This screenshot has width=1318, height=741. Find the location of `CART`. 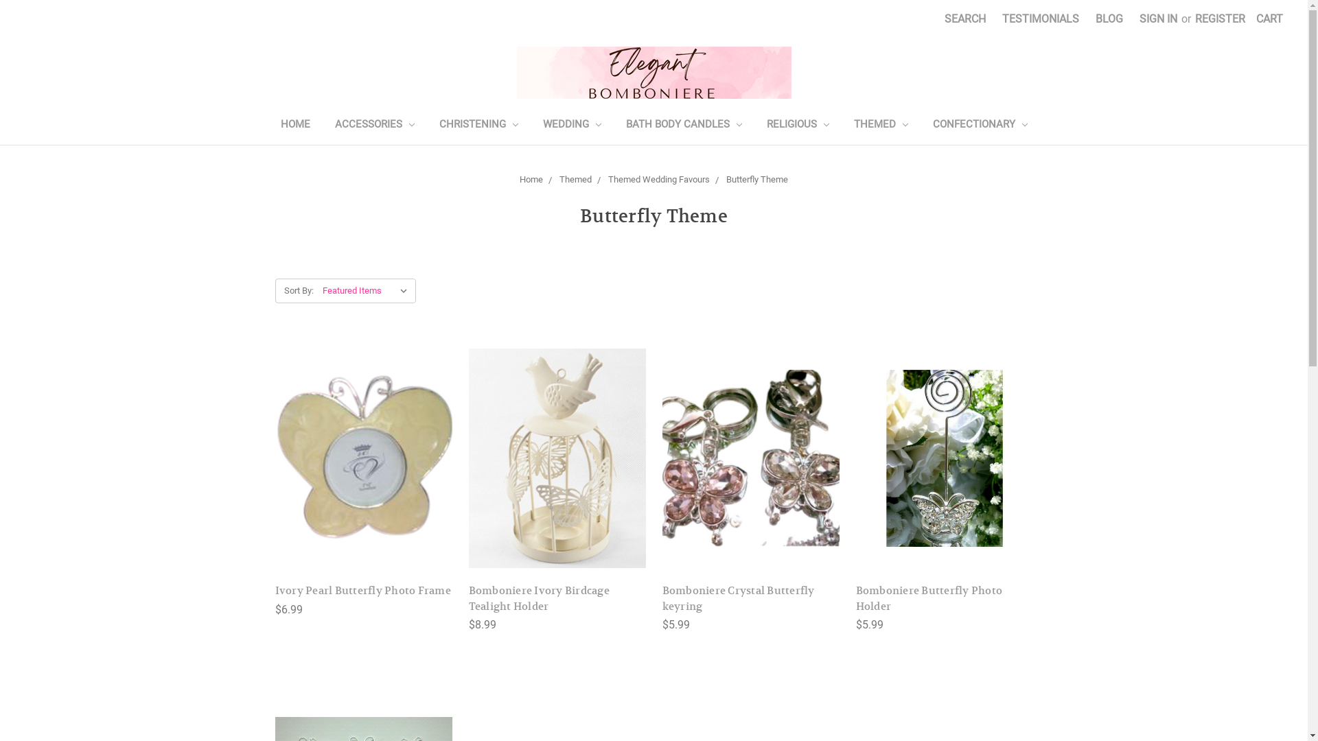

CART is located at coordinates (1270, 19).